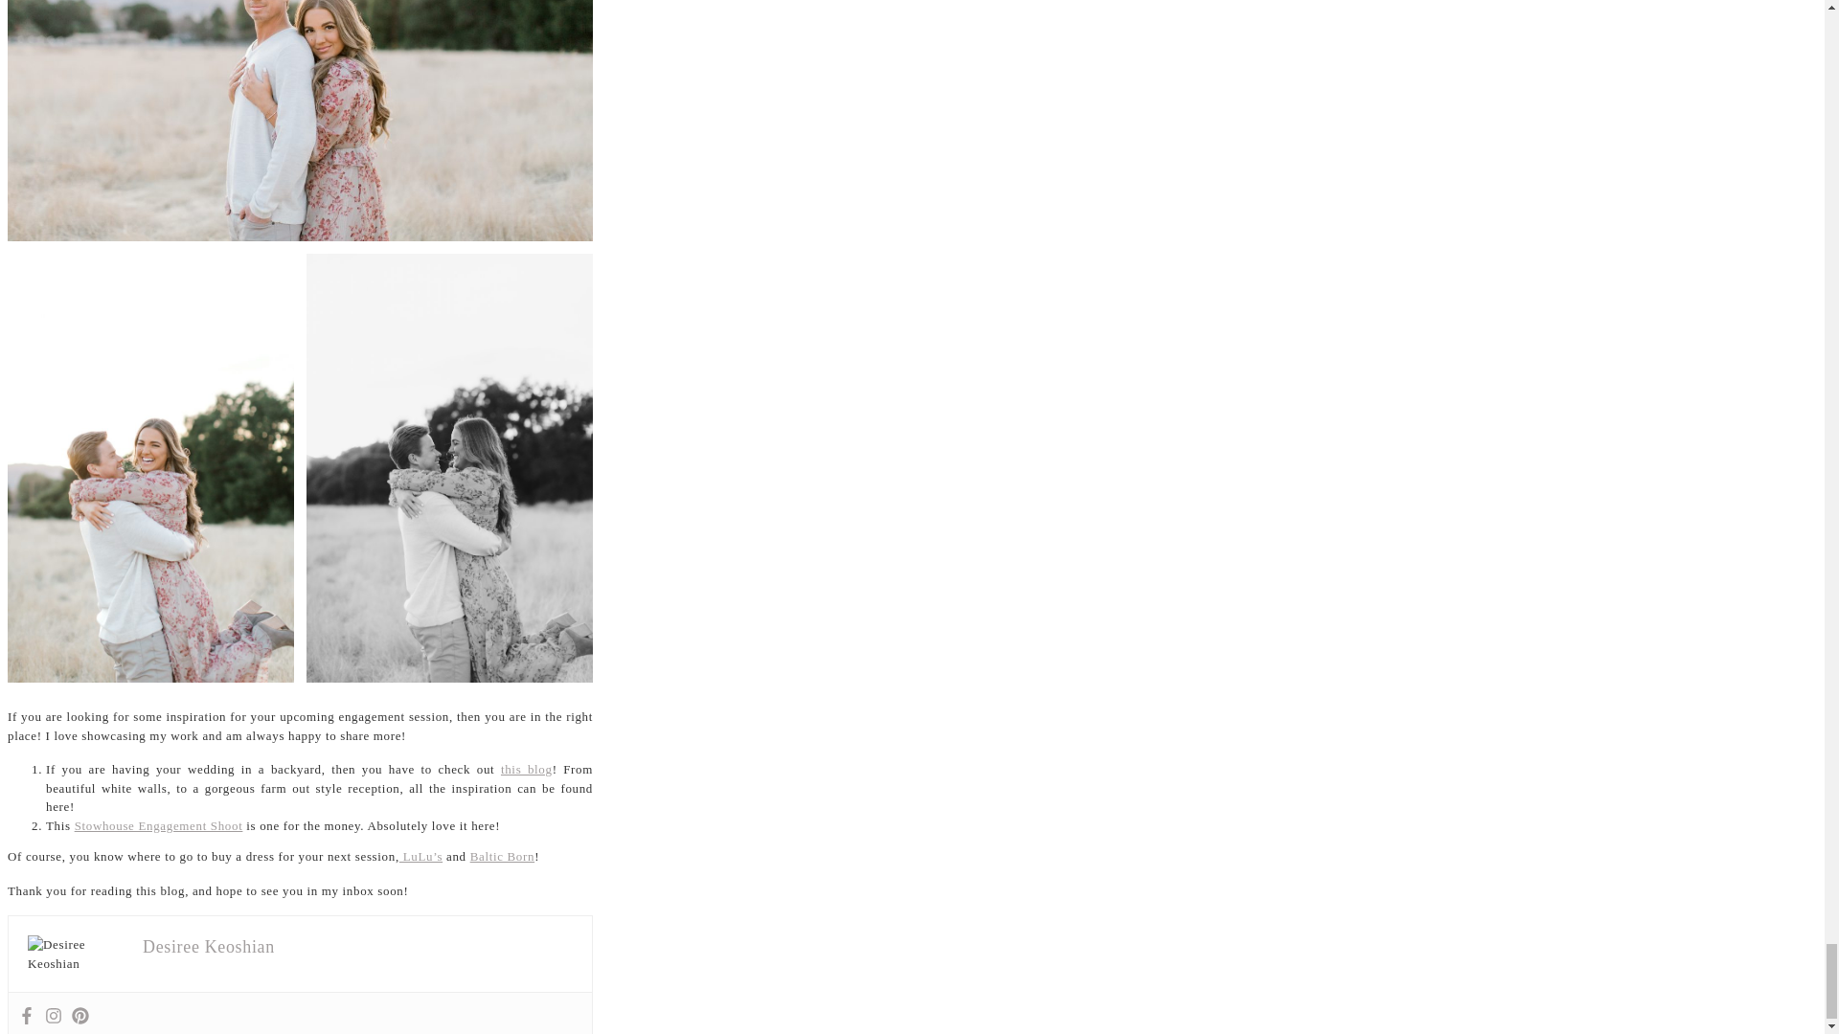 This screenshot has width=1839, height=1034. What do you see at coordinates (27, 1017) in the screenshot?
I see `Facebook` at bounding box center [27, 1017].